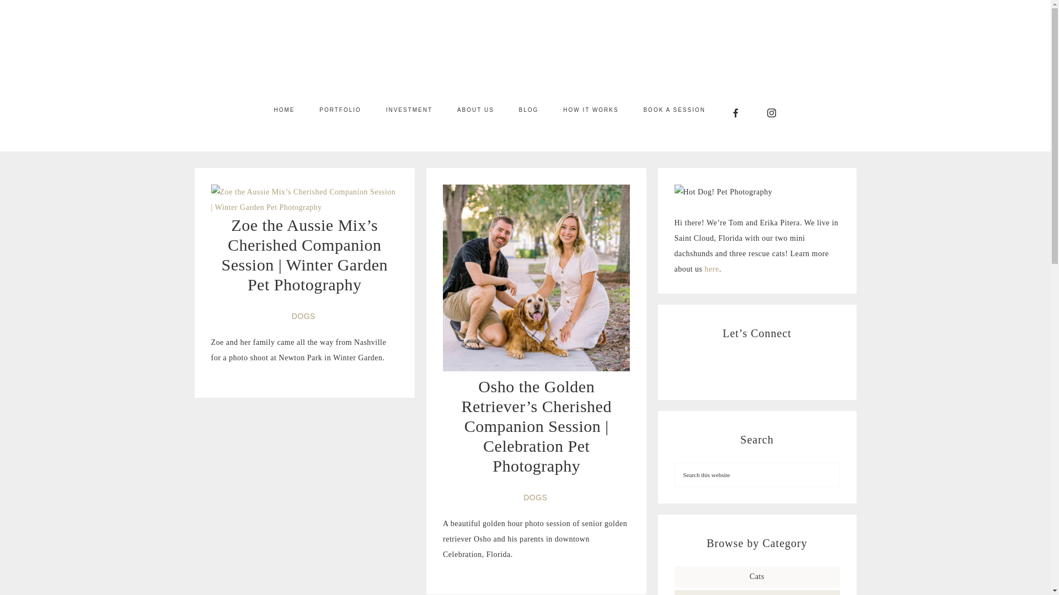  What do you see at coordinates (674, 110) in the screenshot?
I see `BOOK A SESSION` at bounding box center [674, 110].